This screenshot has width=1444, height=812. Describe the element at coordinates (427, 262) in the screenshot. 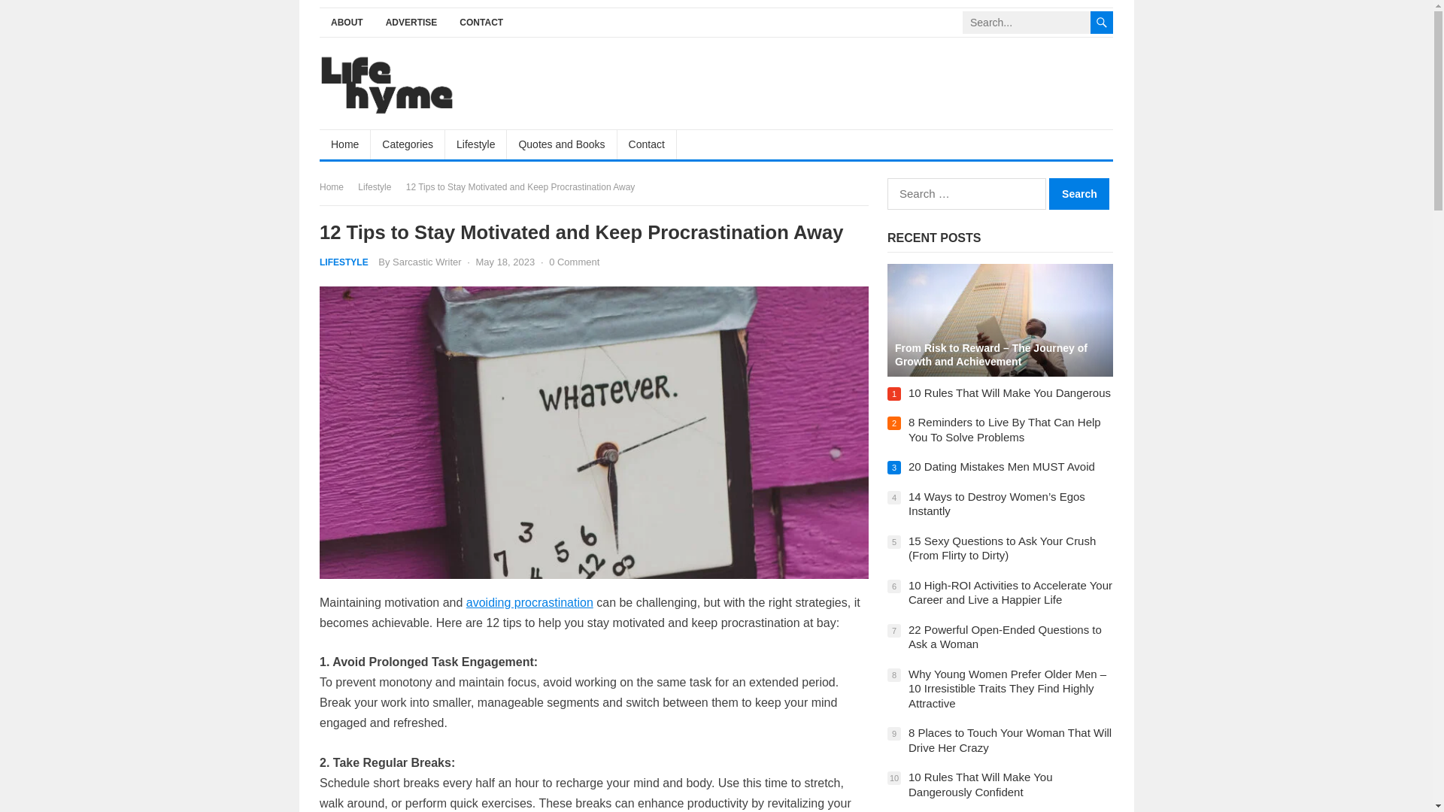

I see `Posts by Sarcastic Writer` at that location.